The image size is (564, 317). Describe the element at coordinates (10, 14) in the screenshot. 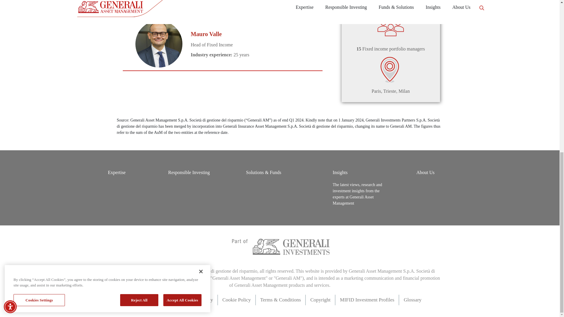

I see `Accessibility Menu` at that location.